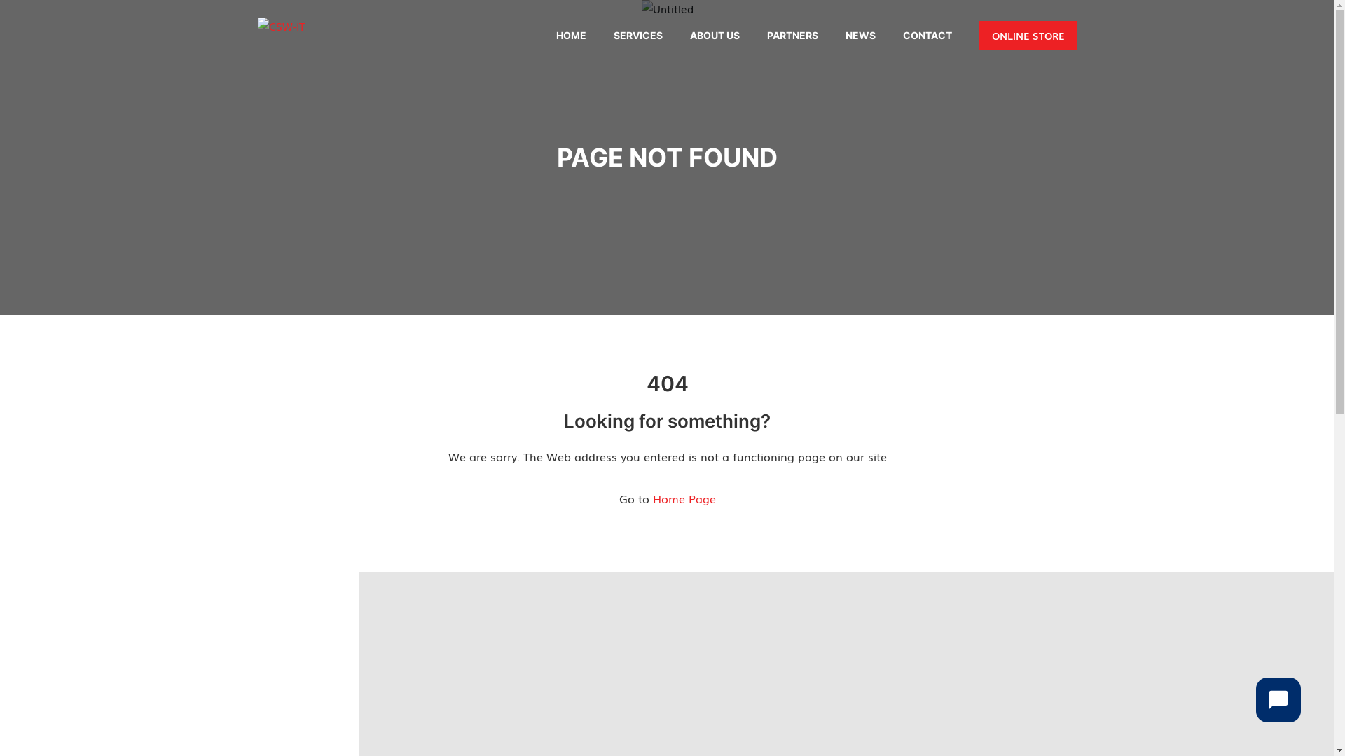 This screenshot has width=1345, height=756. I want to click on Chatbot, so click(1278, 700).